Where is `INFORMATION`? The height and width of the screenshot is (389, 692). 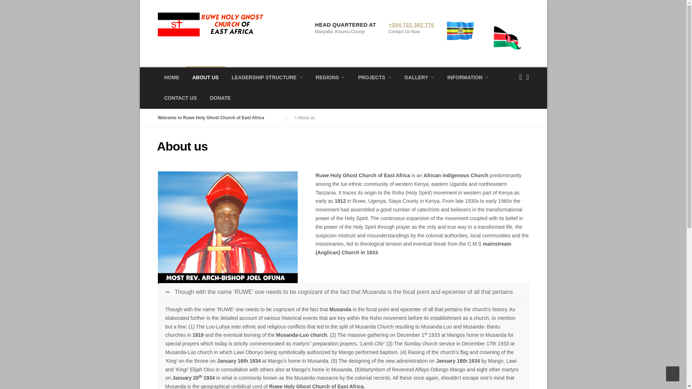
INFORMATION is located at coordinates (468, 77).